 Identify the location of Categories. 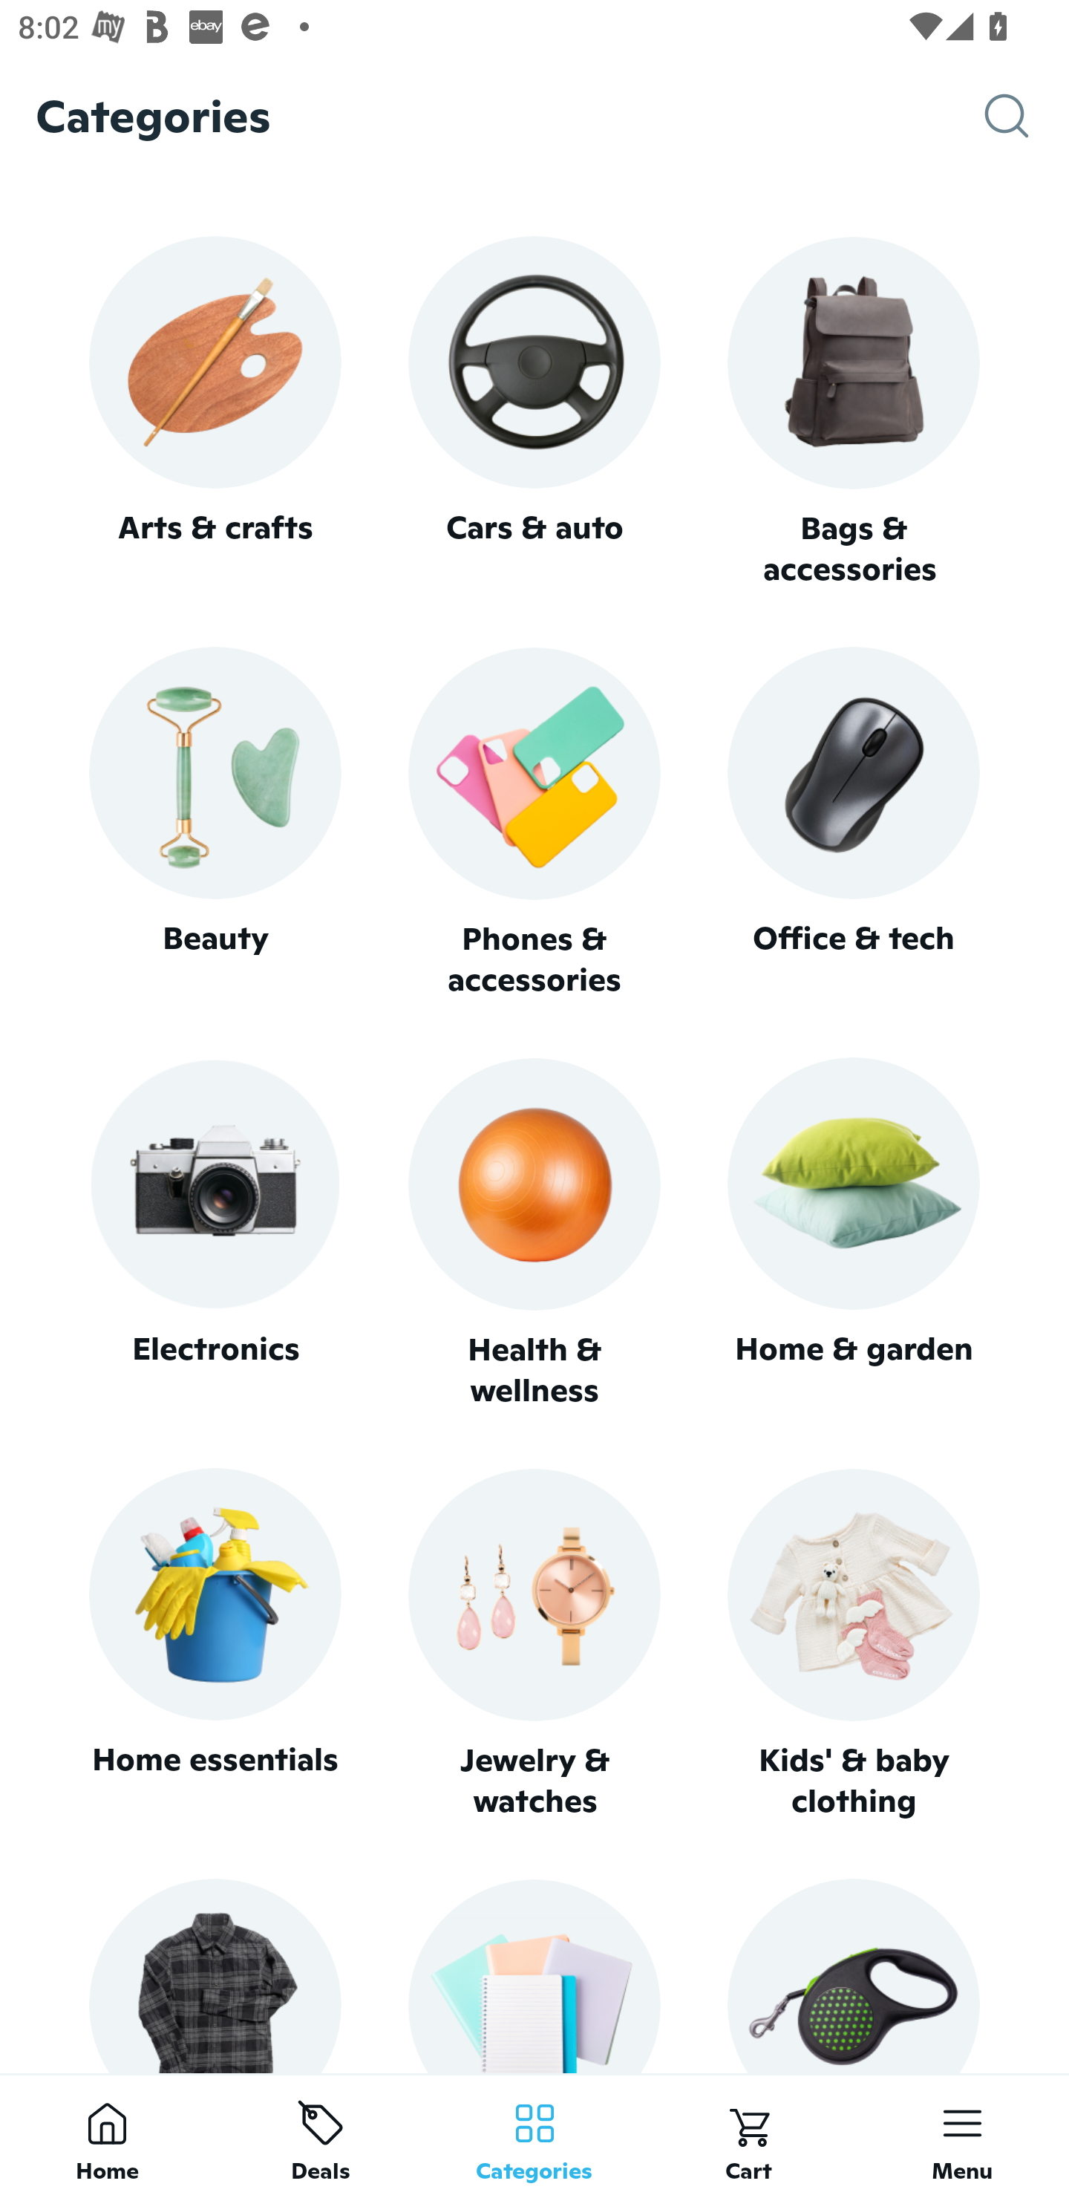
(534, 2136).